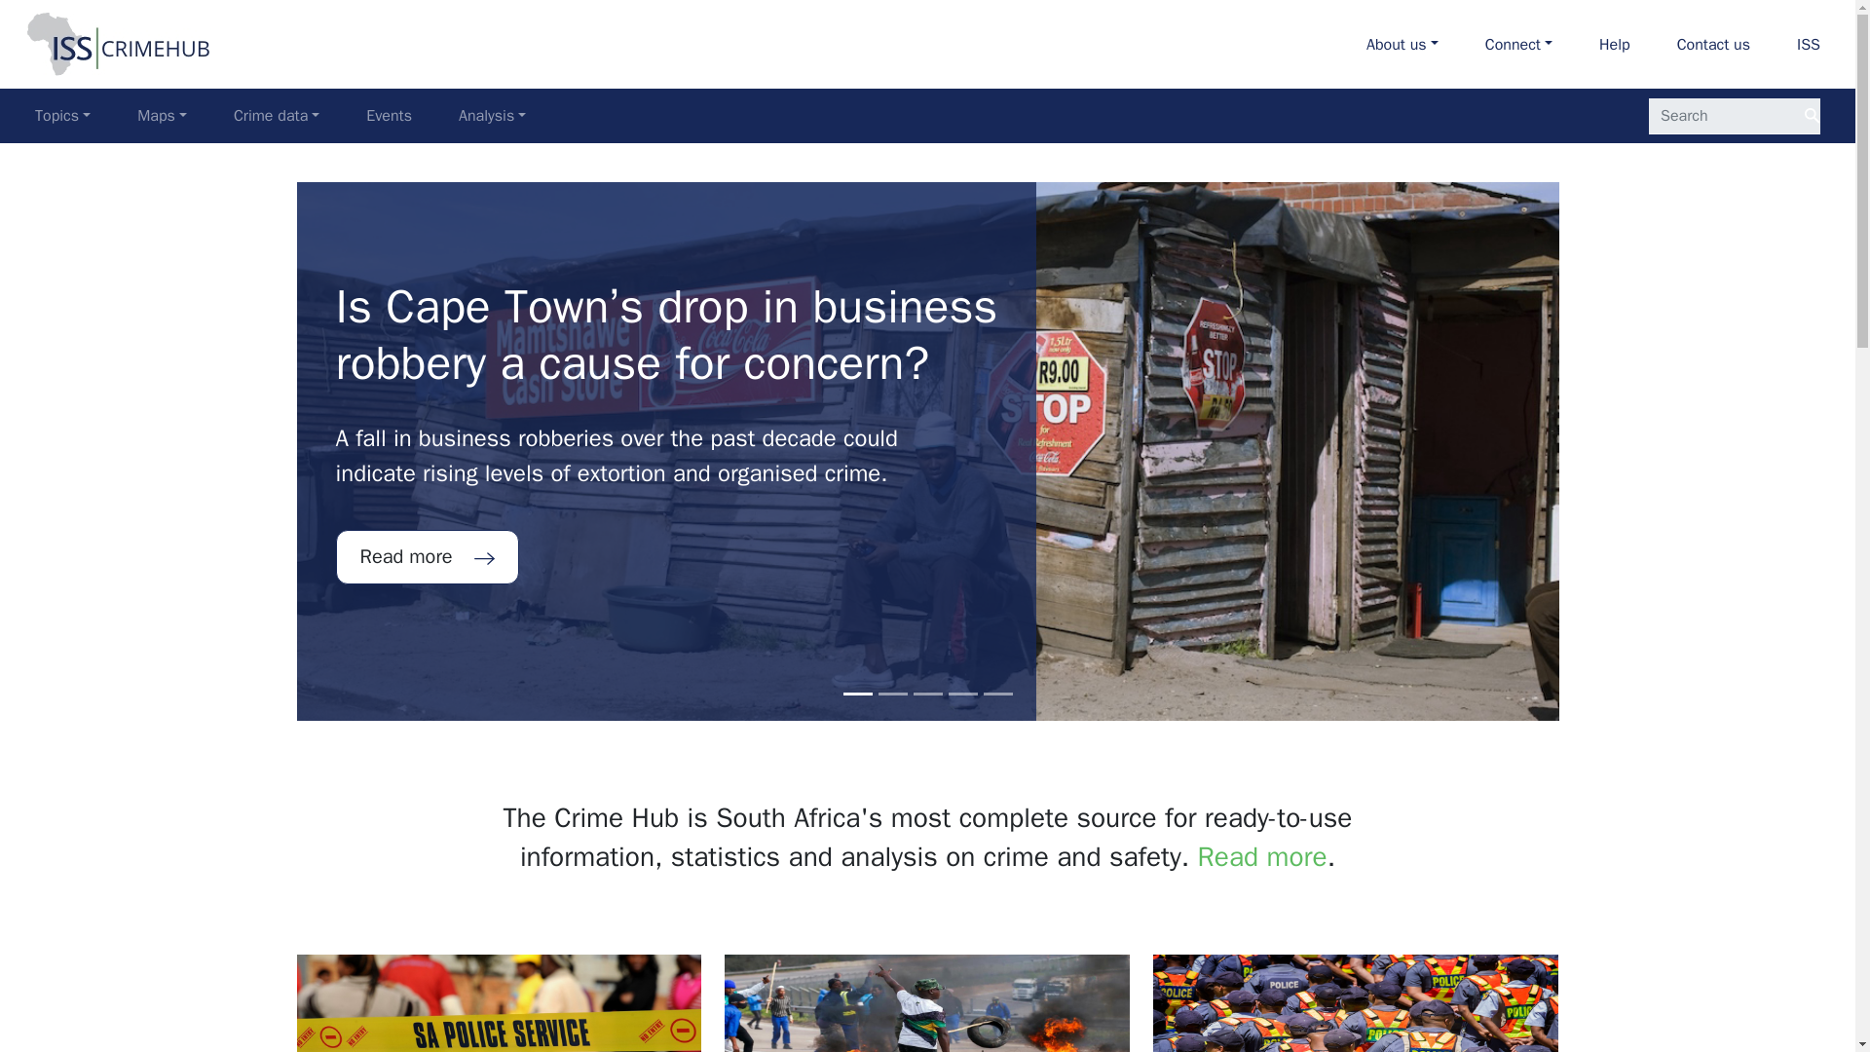 The height and width of the screenshot is (1052, 1870). What do you see at coordinates (162, 116) in the screenshot?
I see `Maps` at bounding box center [162, 116].